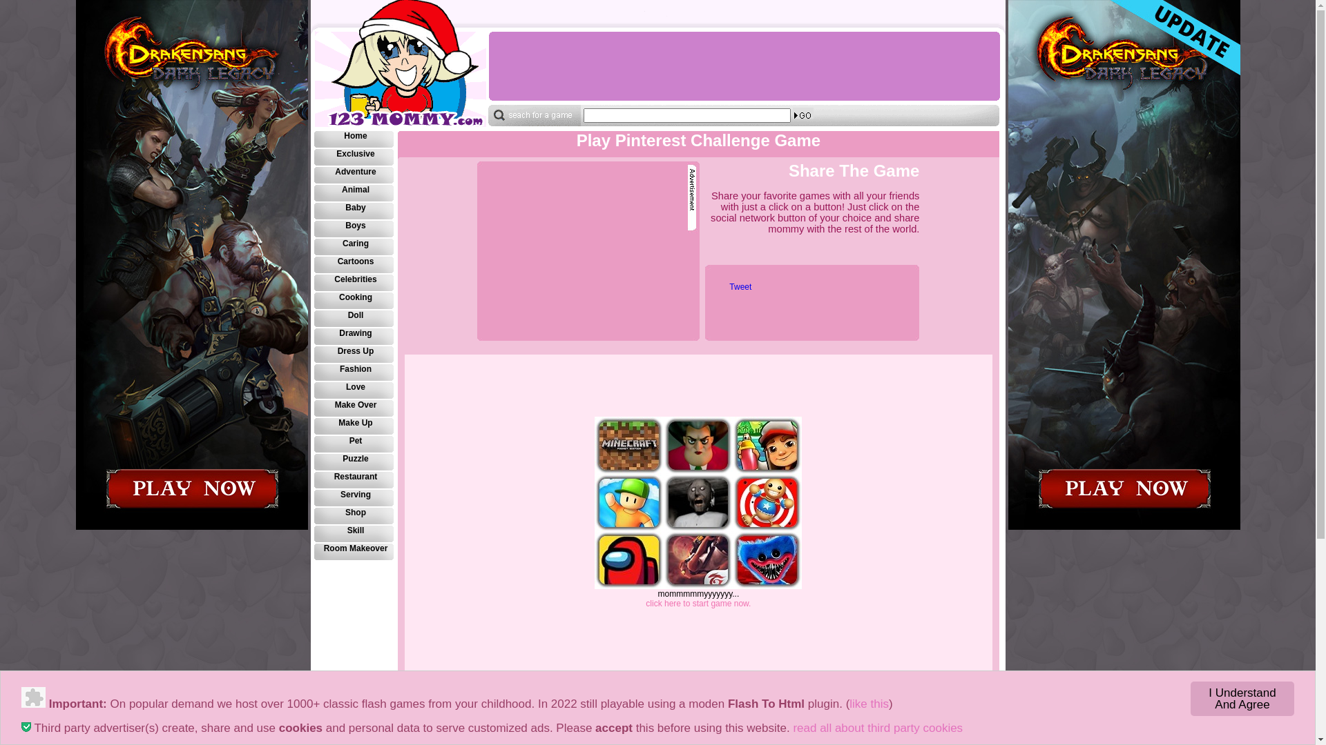 The width and height of the screenshot is (1326, 745). Describe the element at coordinates (869, 704) in the screenshot. I see `like this` at that location.